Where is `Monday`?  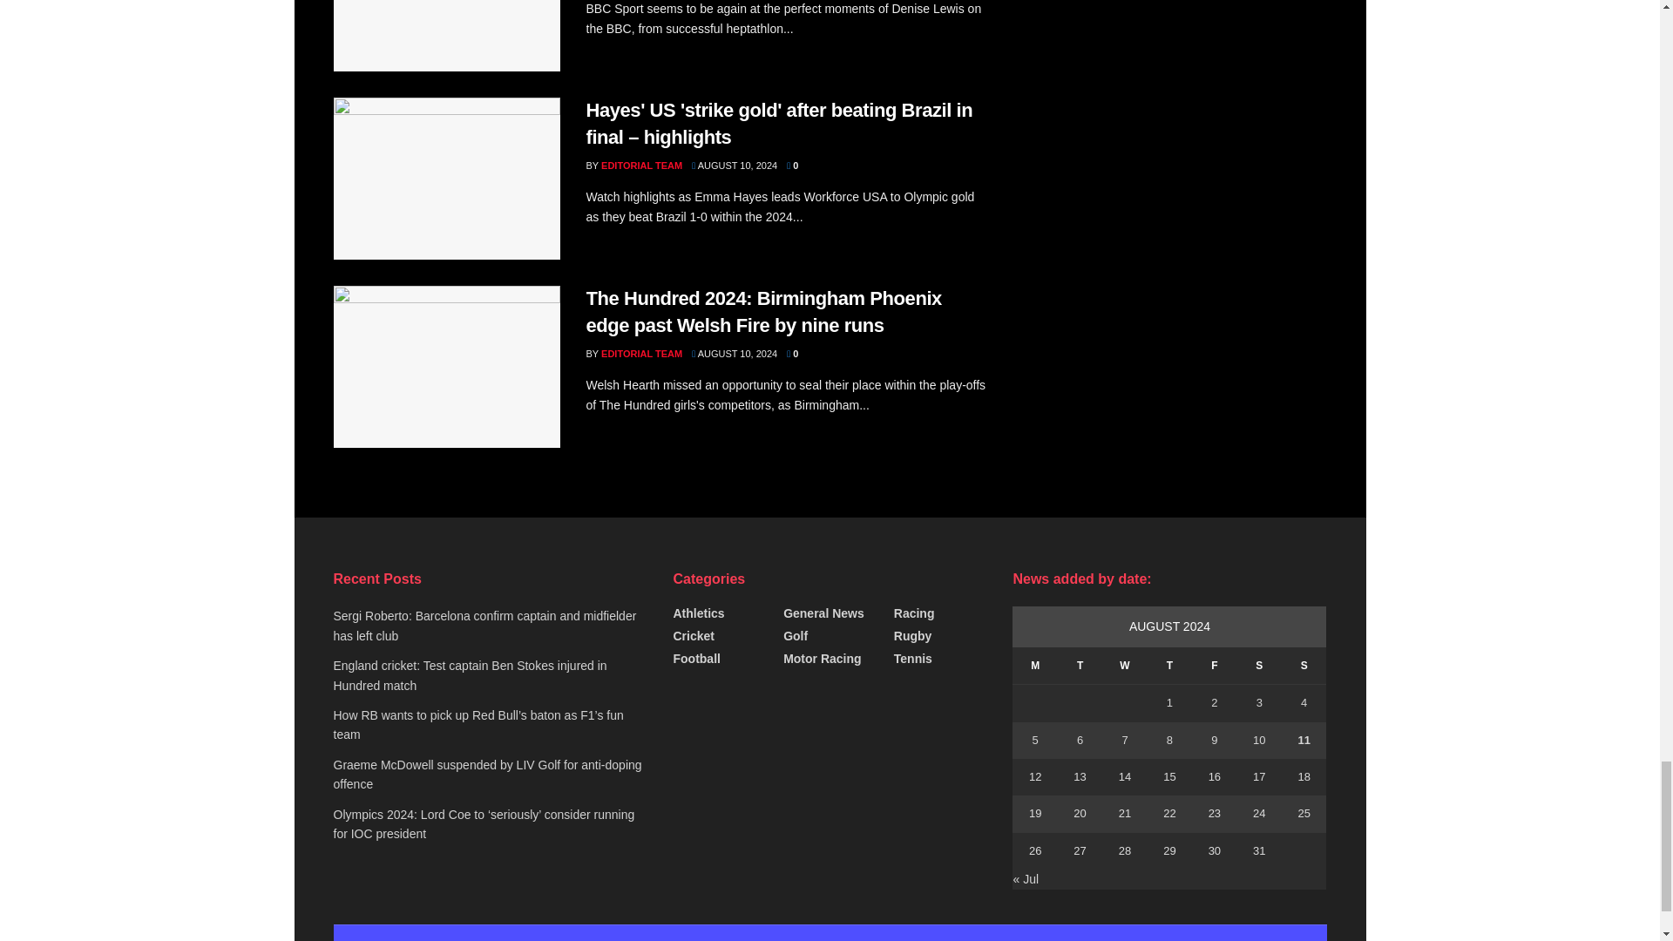
Monday is located at coordinates (1034, 666).